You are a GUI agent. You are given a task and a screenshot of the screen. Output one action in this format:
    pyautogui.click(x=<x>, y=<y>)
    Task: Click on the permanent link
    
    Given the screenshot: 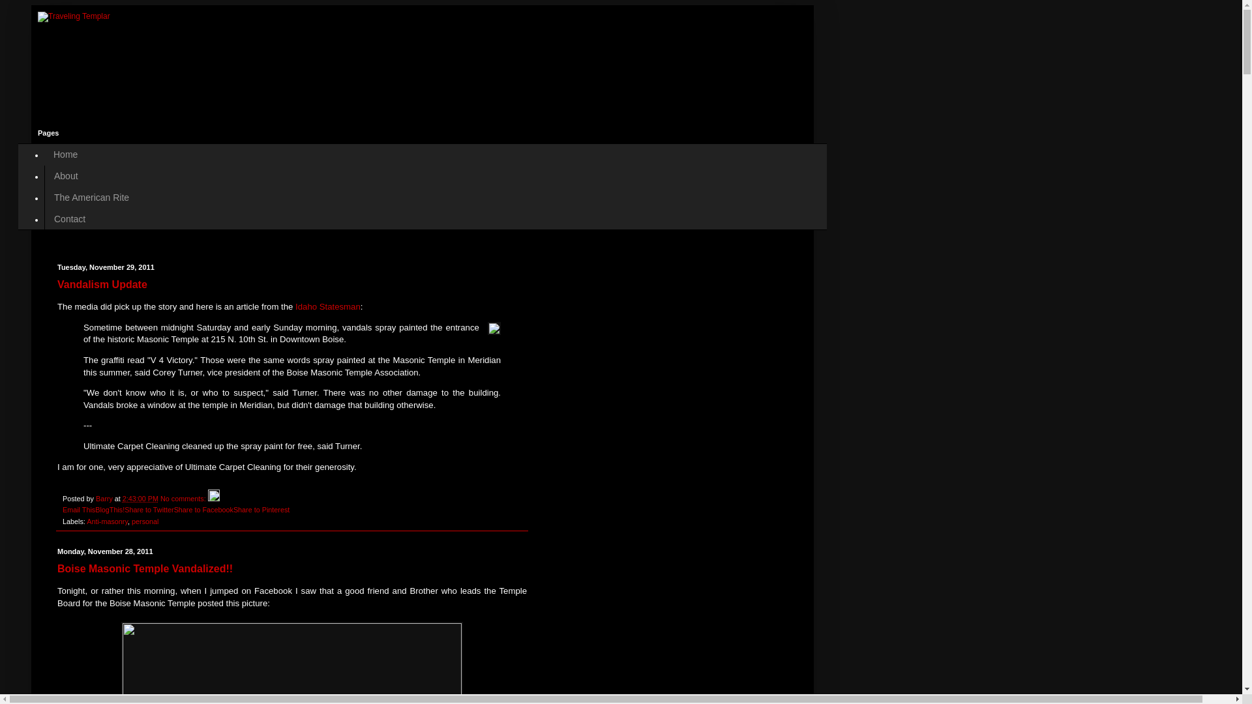 What is the action you would take?
    pyautogui.click(x=141, y=499)
    